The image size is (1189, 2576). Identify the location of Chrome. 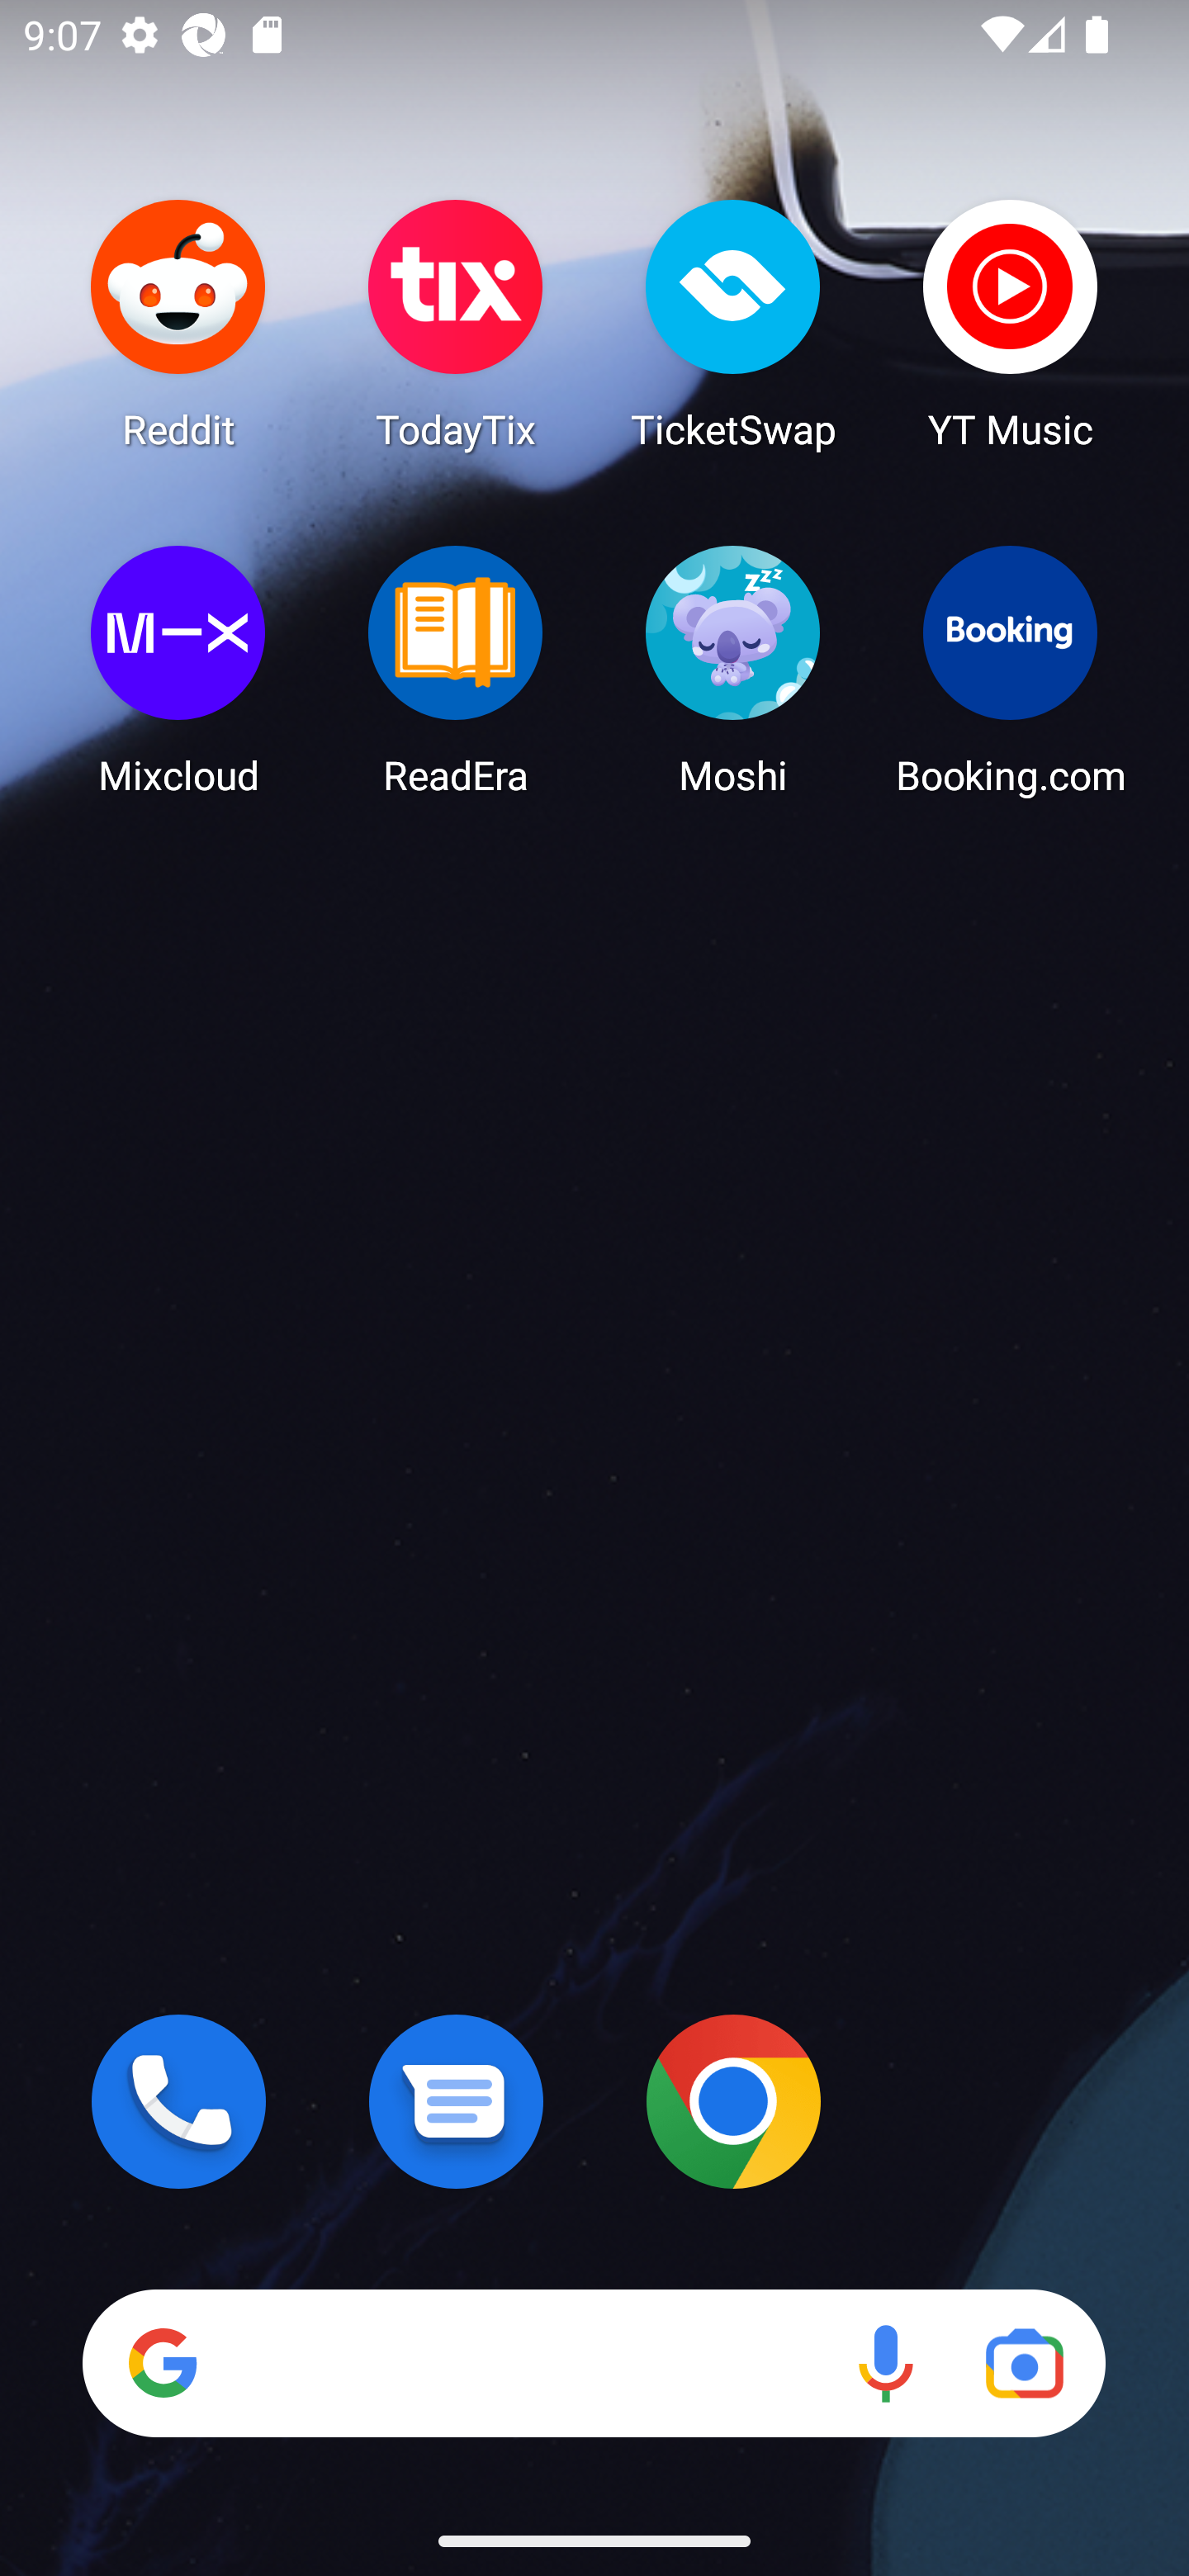
(733, 2101).